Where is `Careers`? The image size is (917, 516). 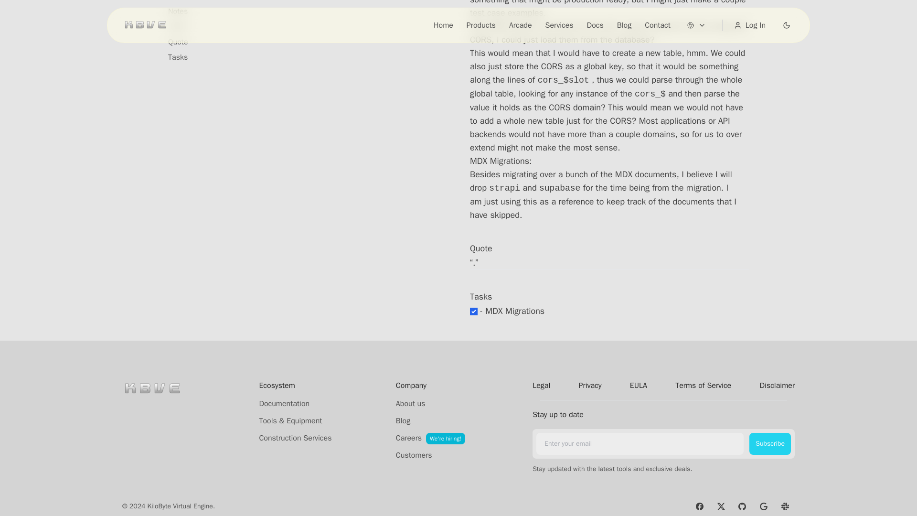
Careers is located at coordinates (409, 438).